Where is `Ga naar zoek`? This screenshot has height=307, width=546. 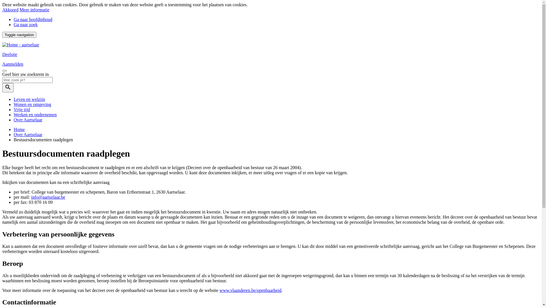
Ga naar zoek is located at coordinates (26, 24).